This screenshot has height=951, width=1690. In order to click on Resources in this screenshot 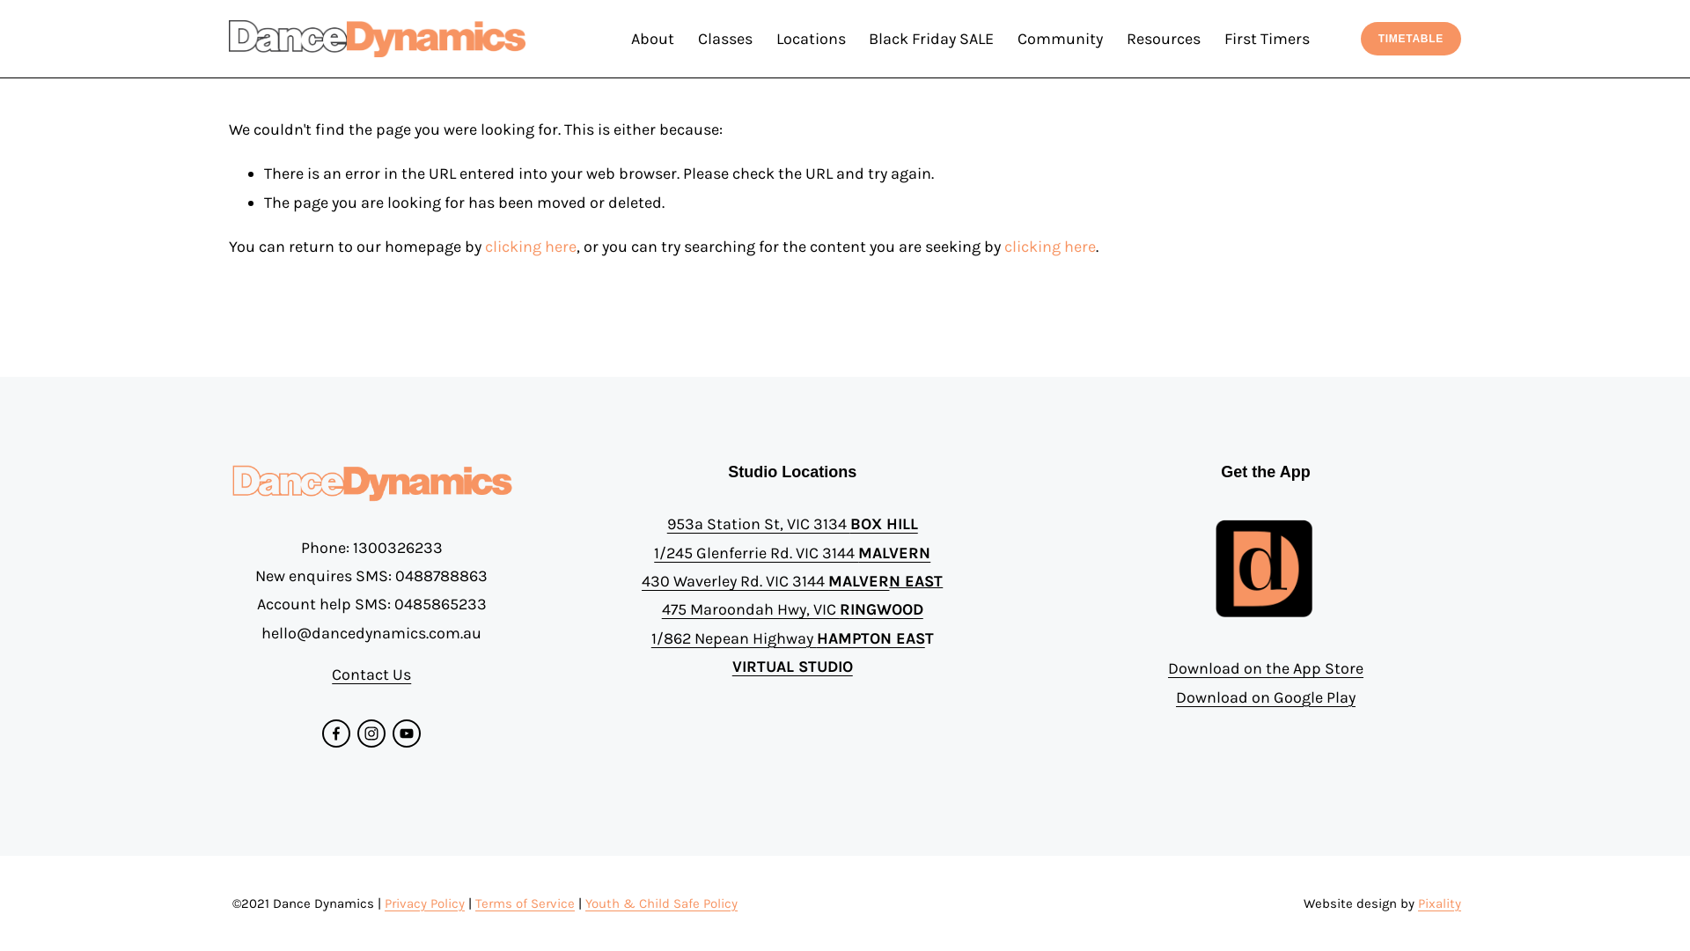, I will do `click(1164, 39)`.